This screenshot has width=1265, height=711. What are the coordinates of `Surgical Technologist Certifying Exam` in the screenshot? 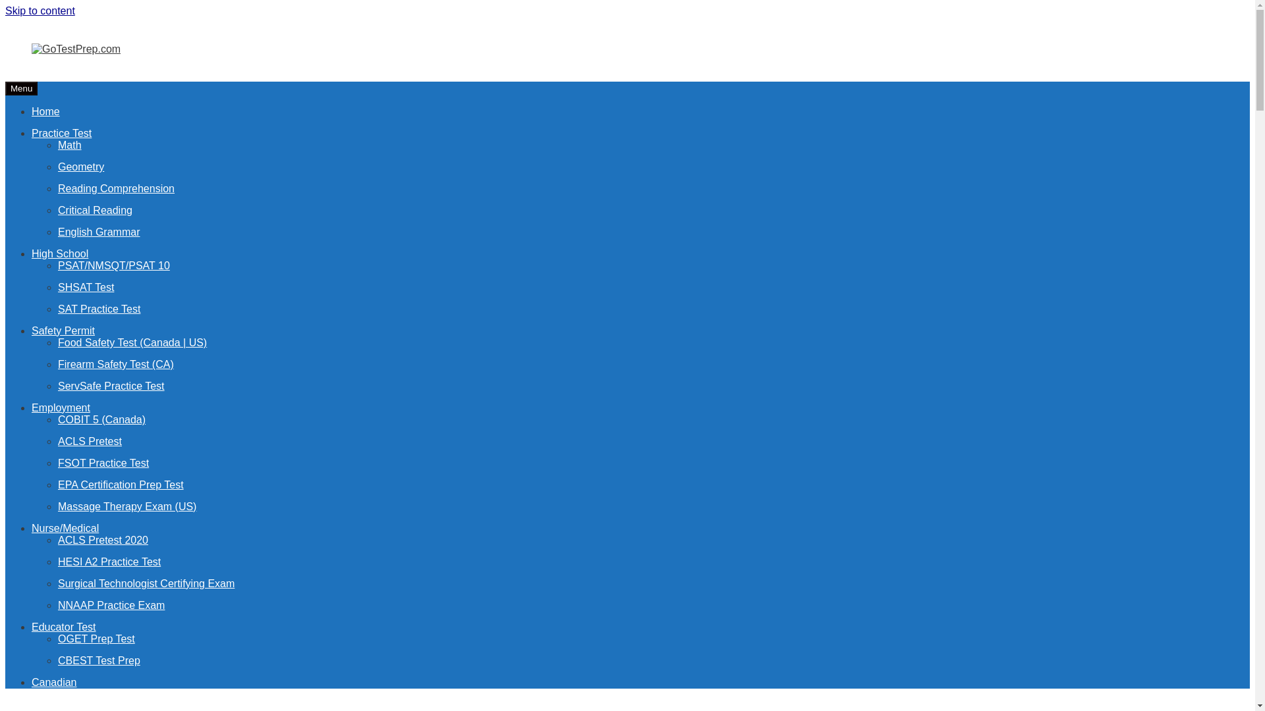 It's located at (146, 583).